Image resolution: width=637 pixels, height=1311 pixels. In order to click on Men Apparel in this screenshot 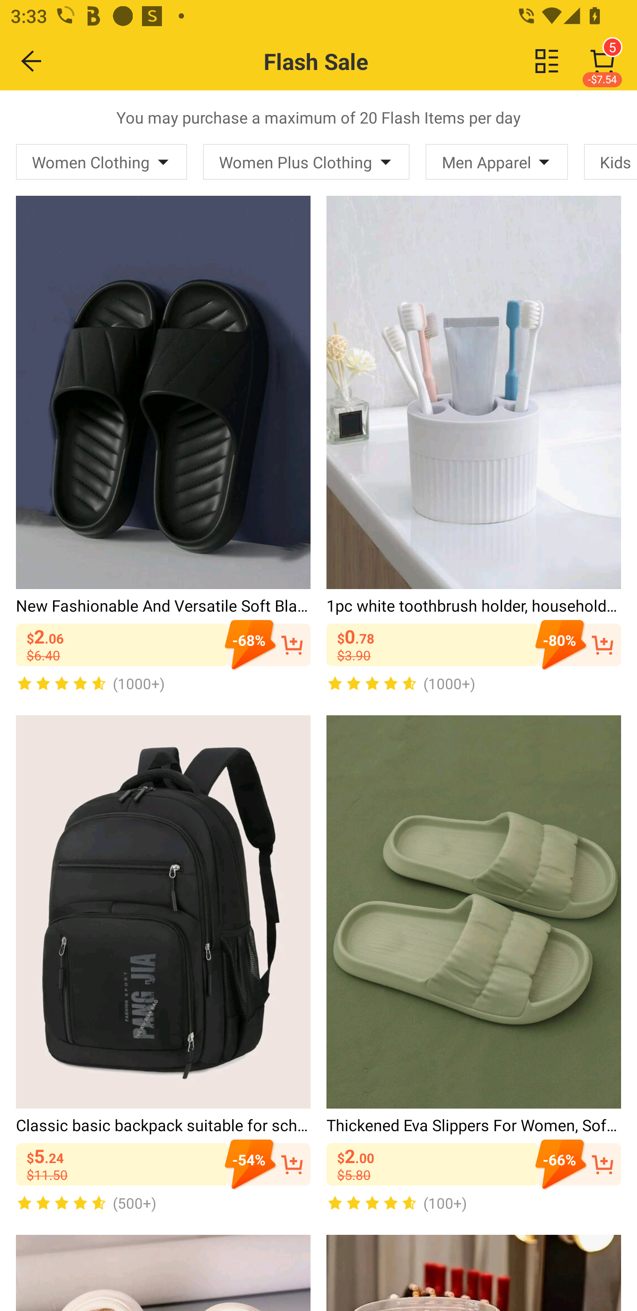, I will do `click(496, 162)`.